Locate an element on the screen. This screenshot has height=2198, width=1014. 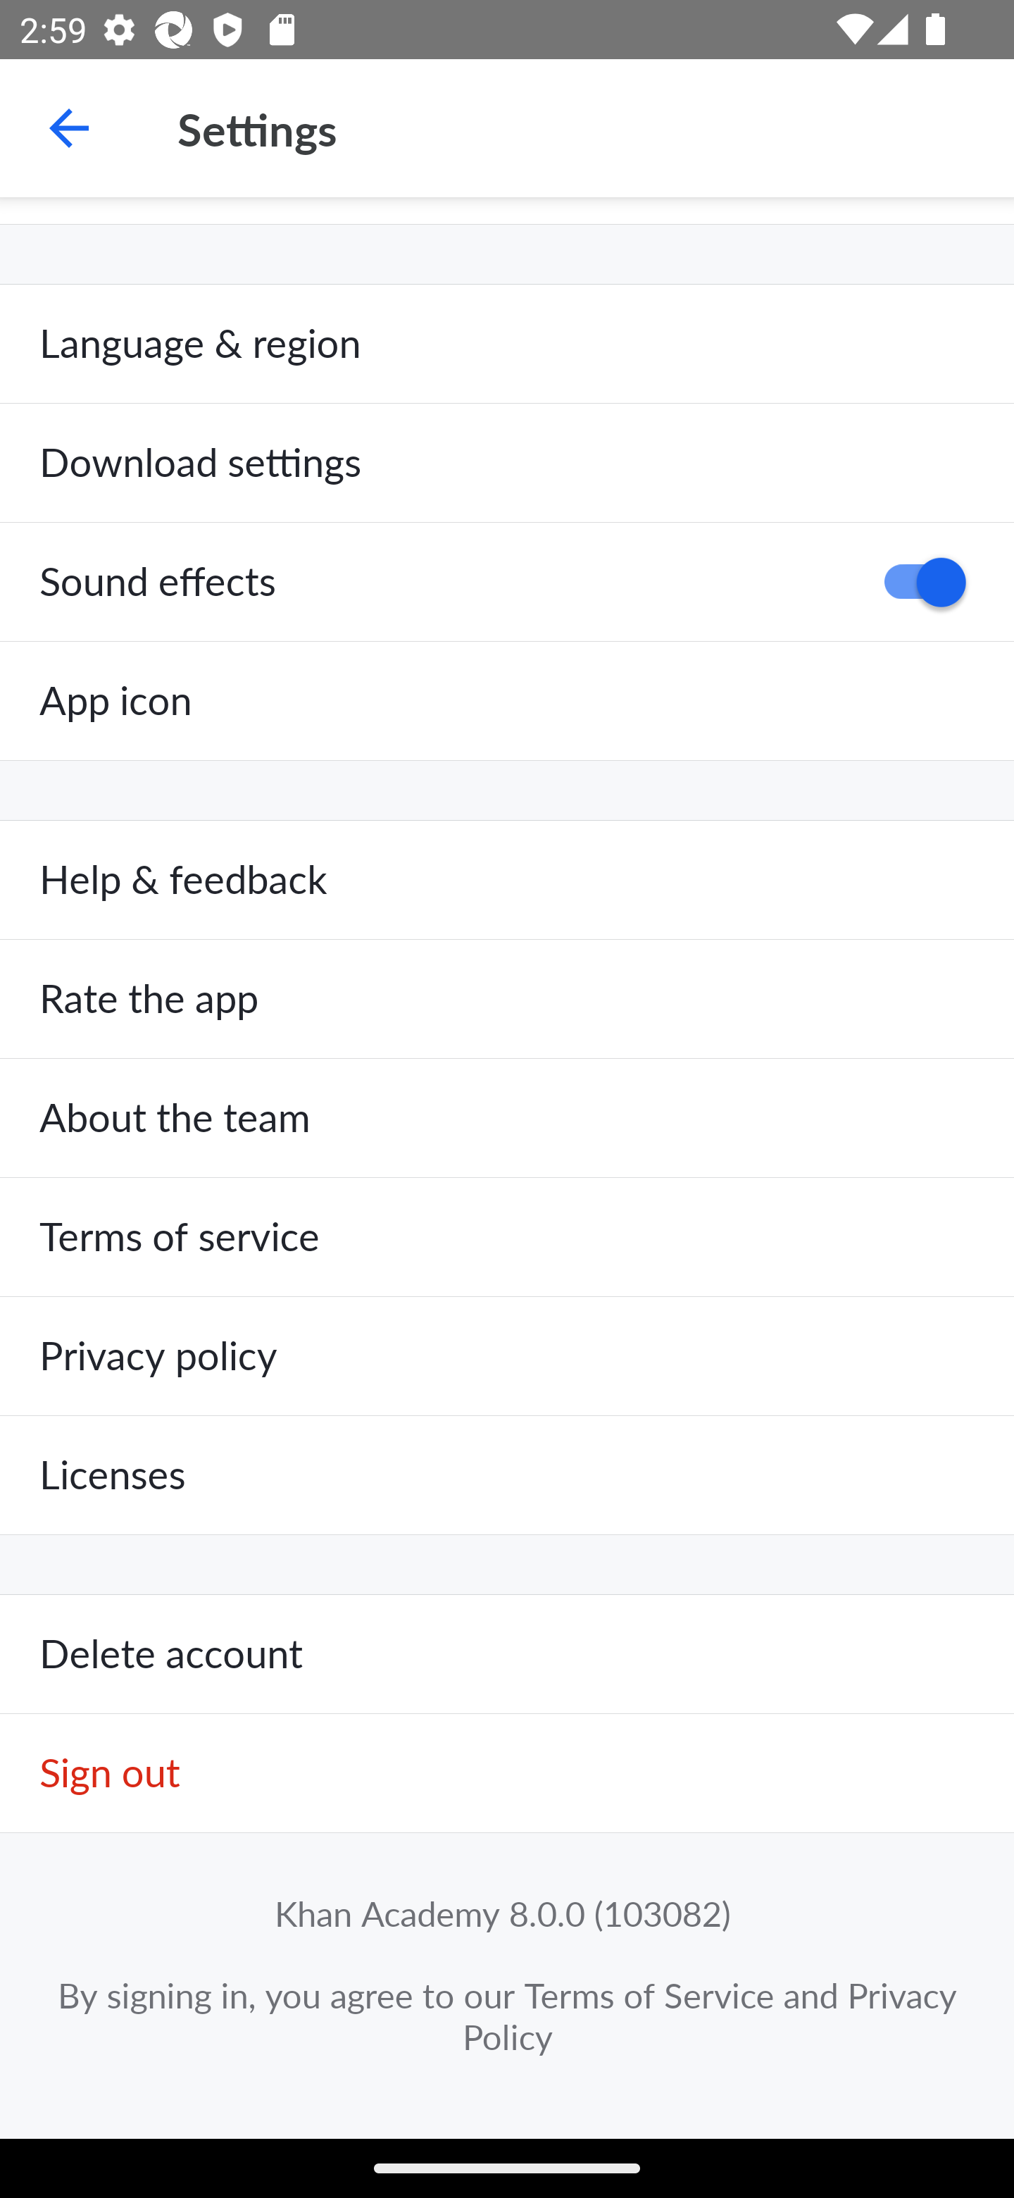
Rate the app is located at coordinates (507, 1000).